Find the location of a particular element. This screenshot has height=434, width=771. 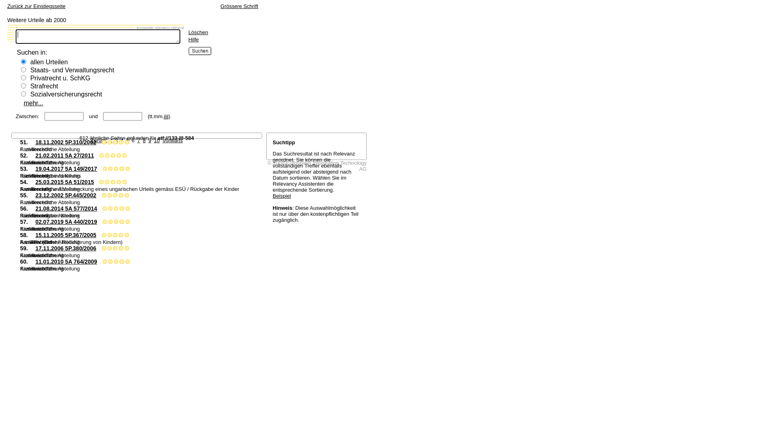

15.11.2005 5P.367/2005 is located at coordinates (66, 235).